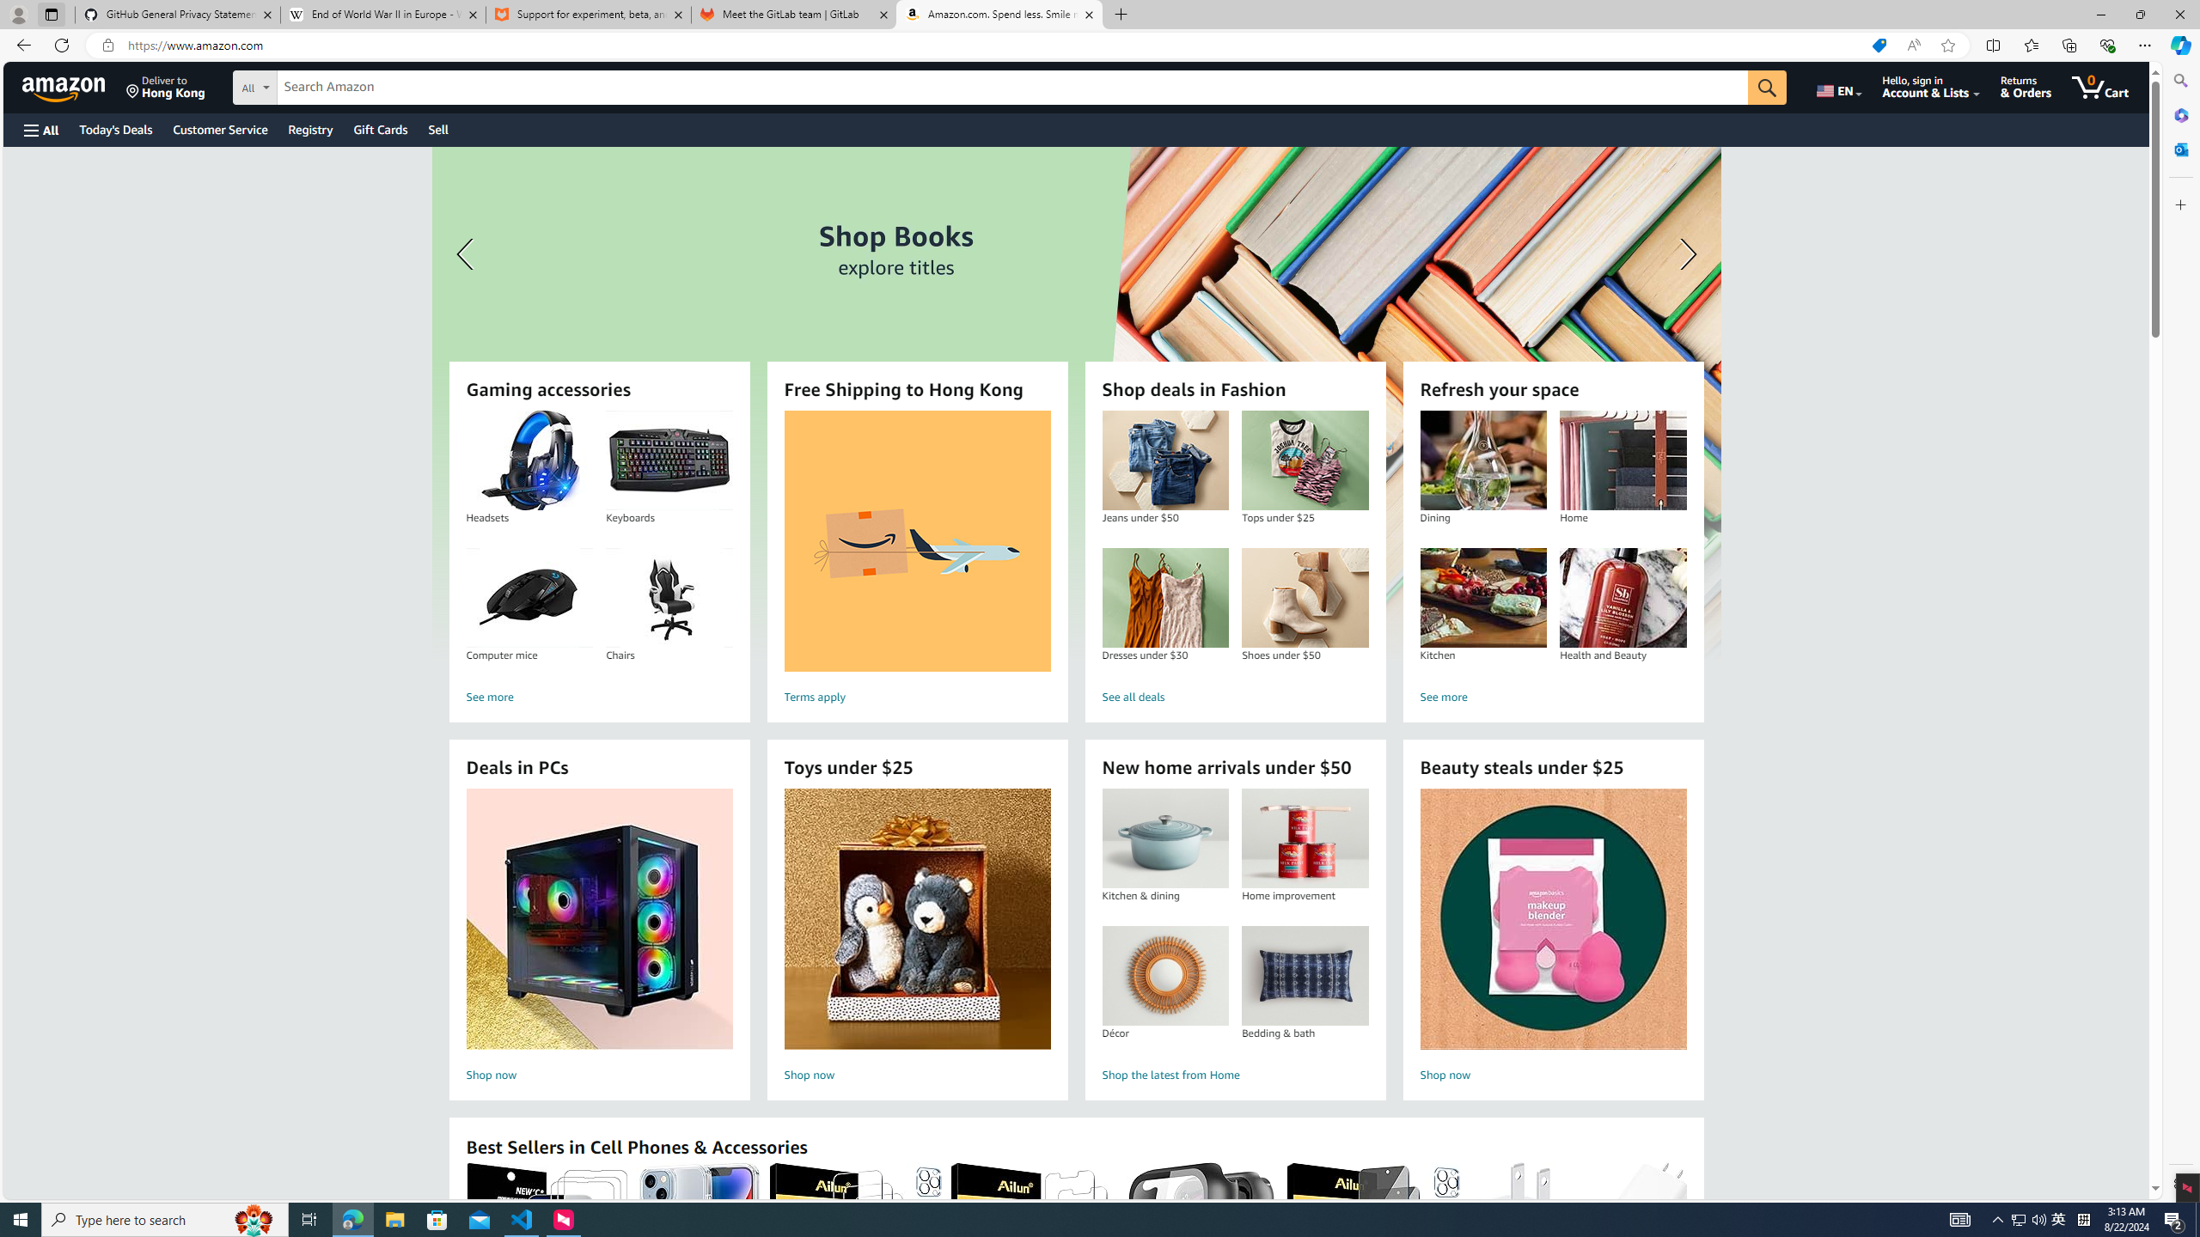 This screenshot has width=2200, height=1237. What do you see at coordinates (1235, 1076) in the screenshot?
I see `Shop the latest from Home` at bounding box center [1235, 1076].